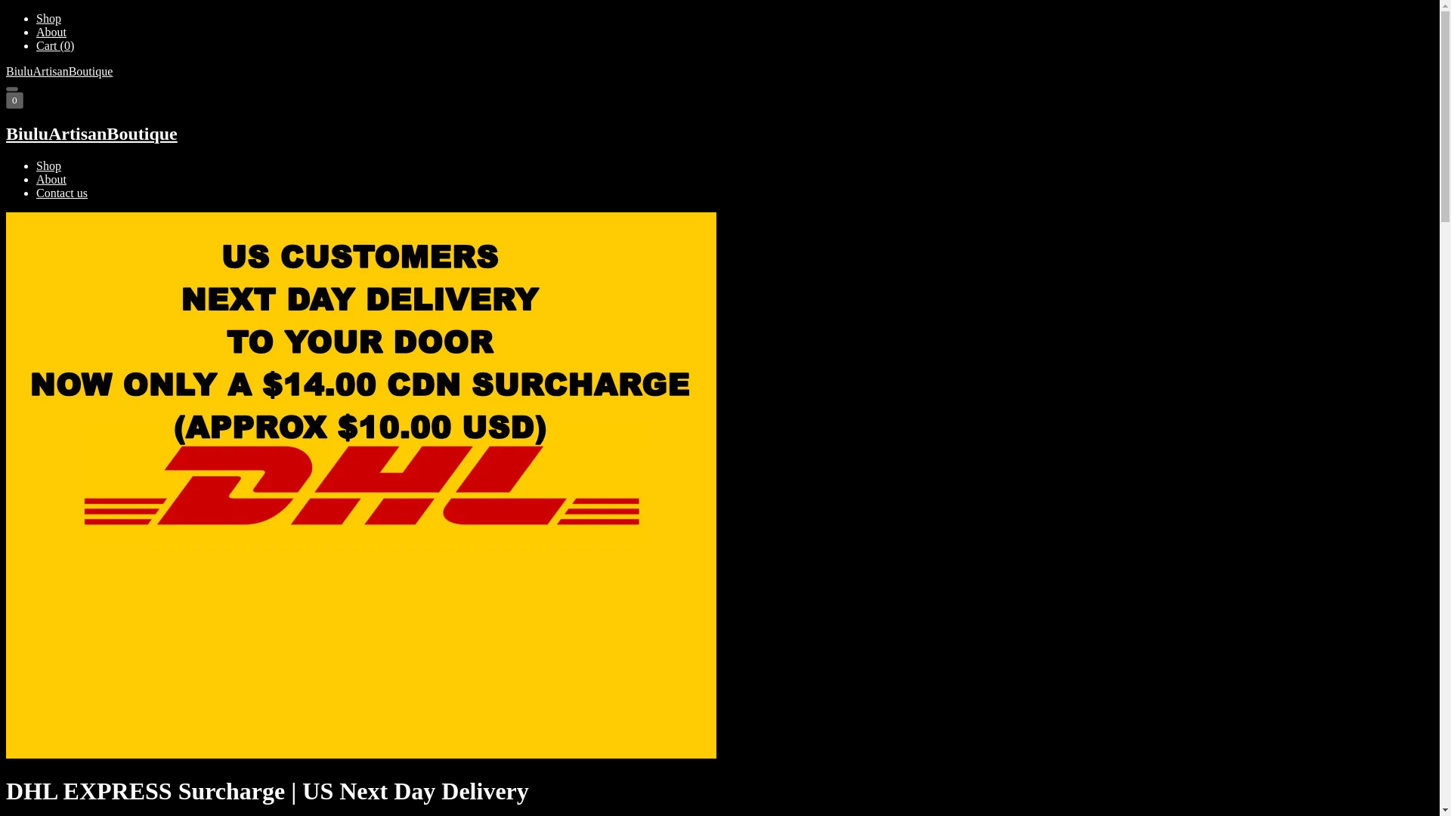 The height and width of the screenshot is (816, 1451). I want to click on 0, so click(14, 100).